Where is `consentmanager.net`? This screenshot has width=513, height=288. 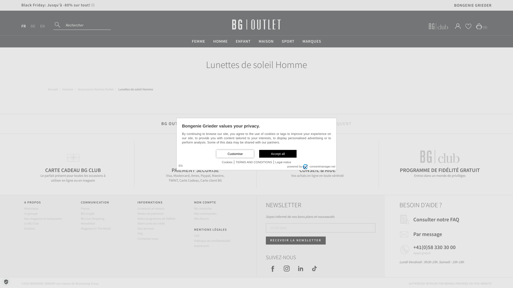
consentmanager.net is located at coordinates (319, 166).